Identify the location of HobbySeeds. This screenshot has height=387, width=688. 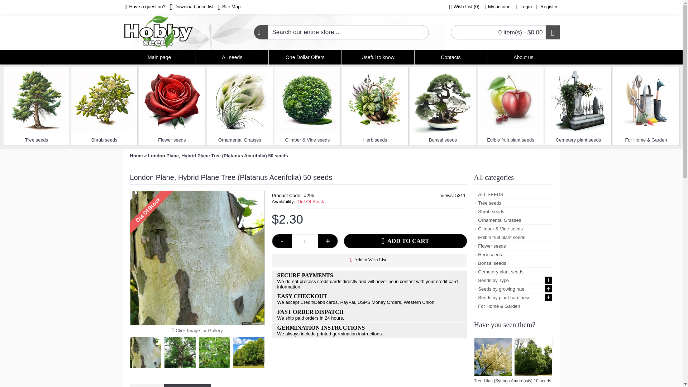
(158, 32).